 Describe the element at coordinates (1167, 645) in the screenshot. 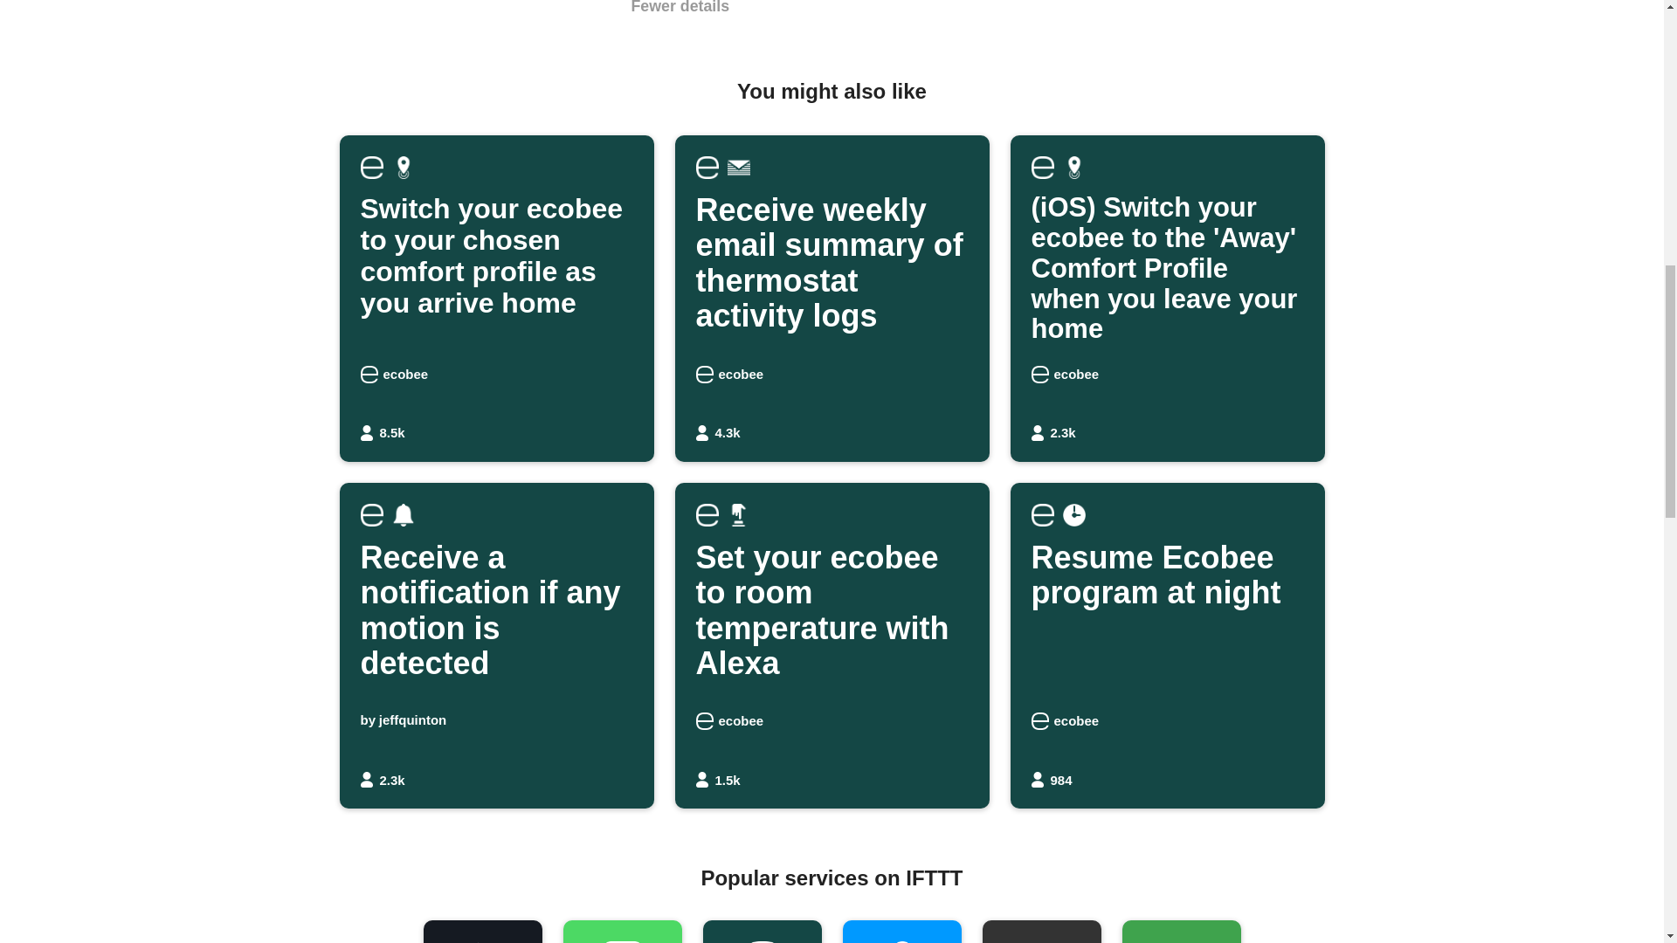

I see `Location` at that location.